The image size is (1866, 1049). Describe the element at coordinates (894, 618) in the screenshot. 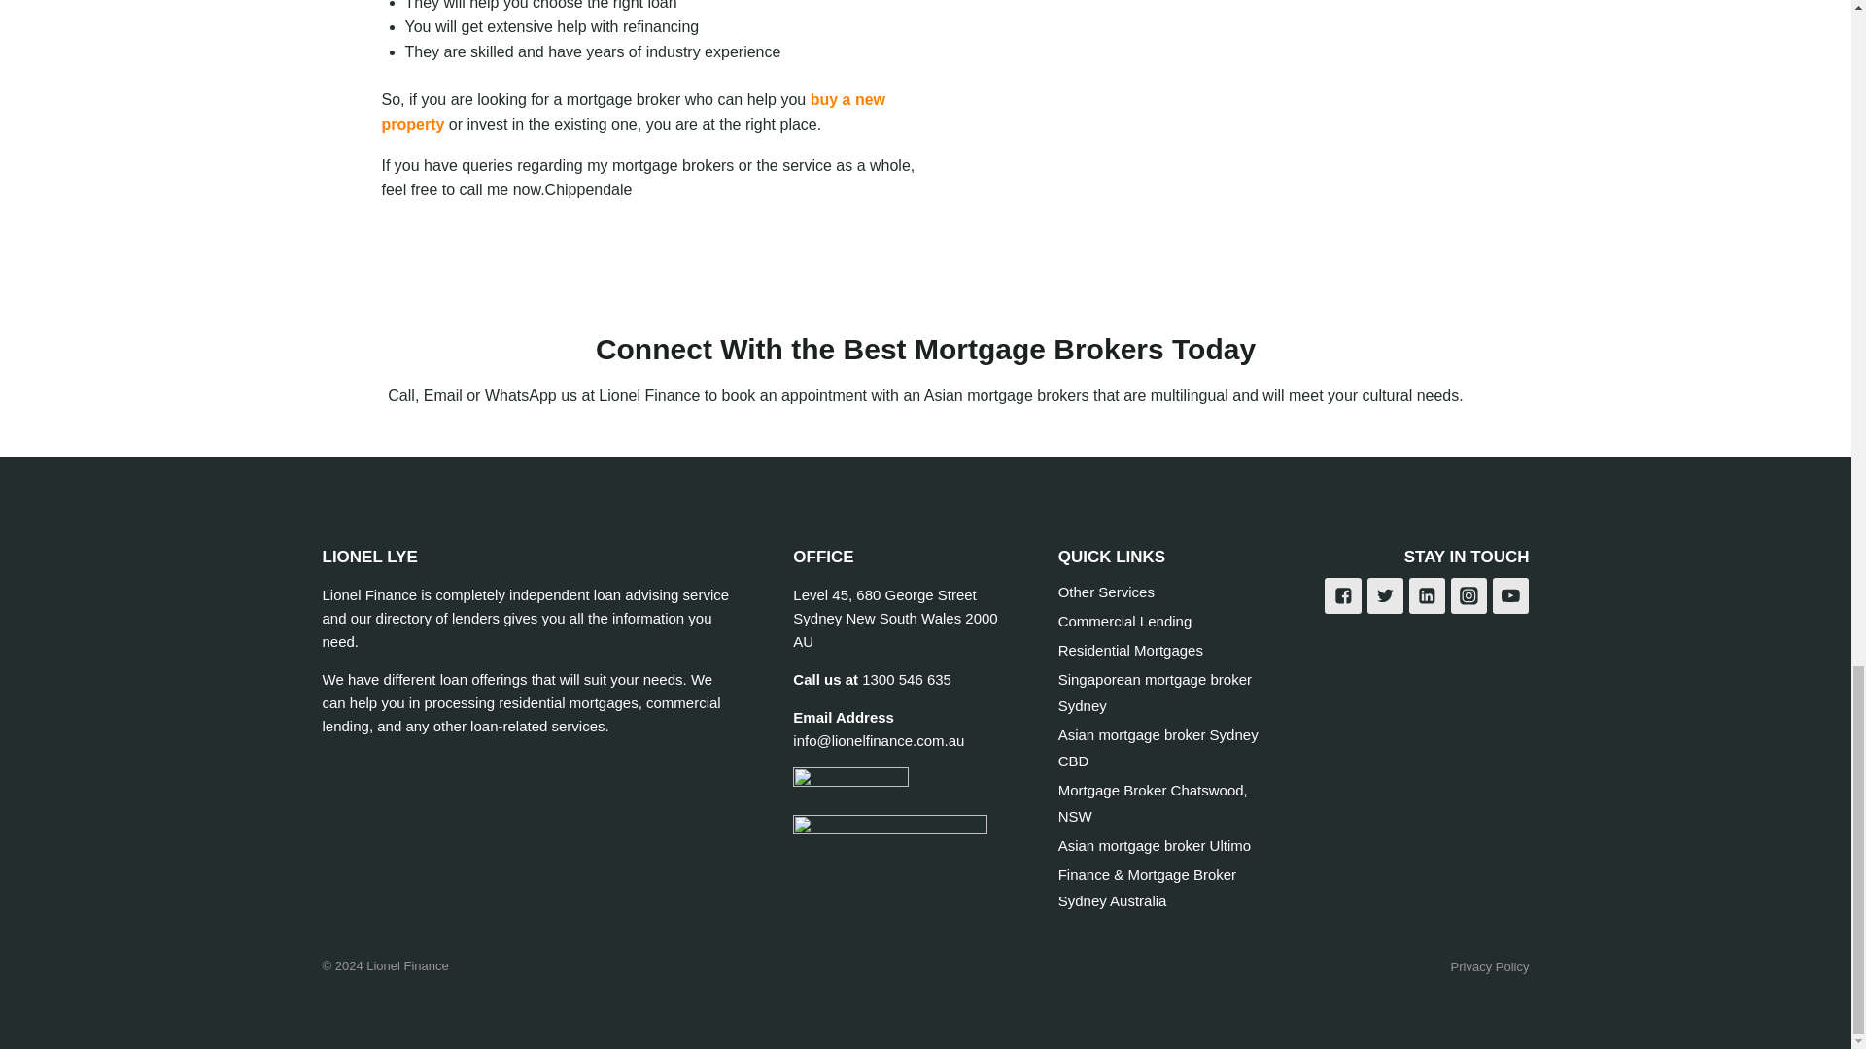

I see `Level 45, 680 George Street Sydney New South Wales 2000 AU` at that location.